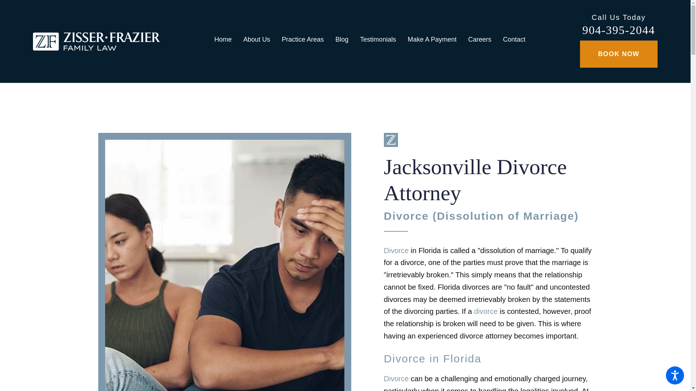 The width and height of the screenshot is (696, 391). What do you see at coordinates (479, 41) in the screenshot?
I see `Careers` at bounding box center [479, 41].